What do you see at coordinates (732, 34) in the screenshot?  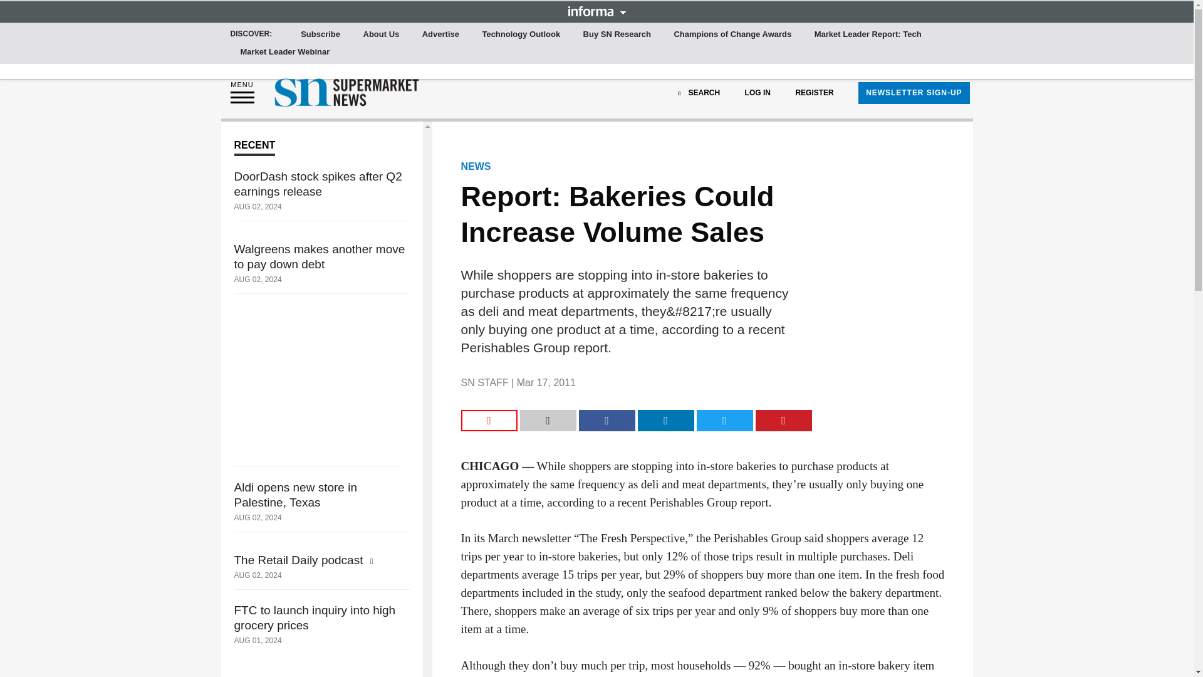 I see `Champions of Change Awards` at bounding box center [732, 34].